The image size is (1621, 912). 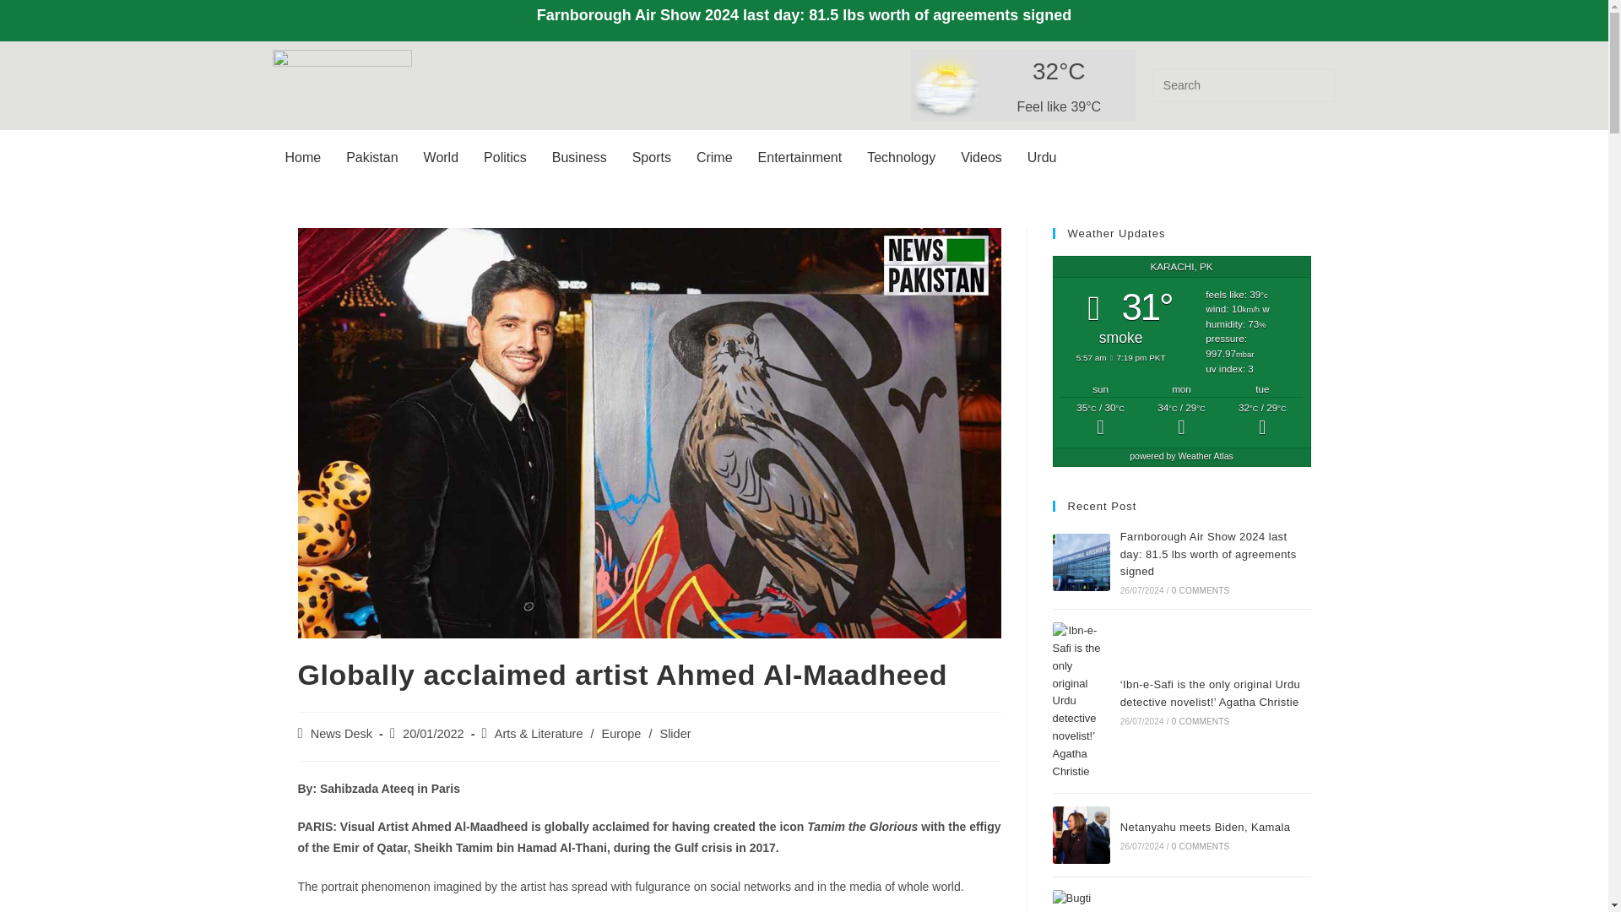 What do you see at coordinates (981, 157) in the screenshot?
I see `Videos` at bounding box center [981, 157].